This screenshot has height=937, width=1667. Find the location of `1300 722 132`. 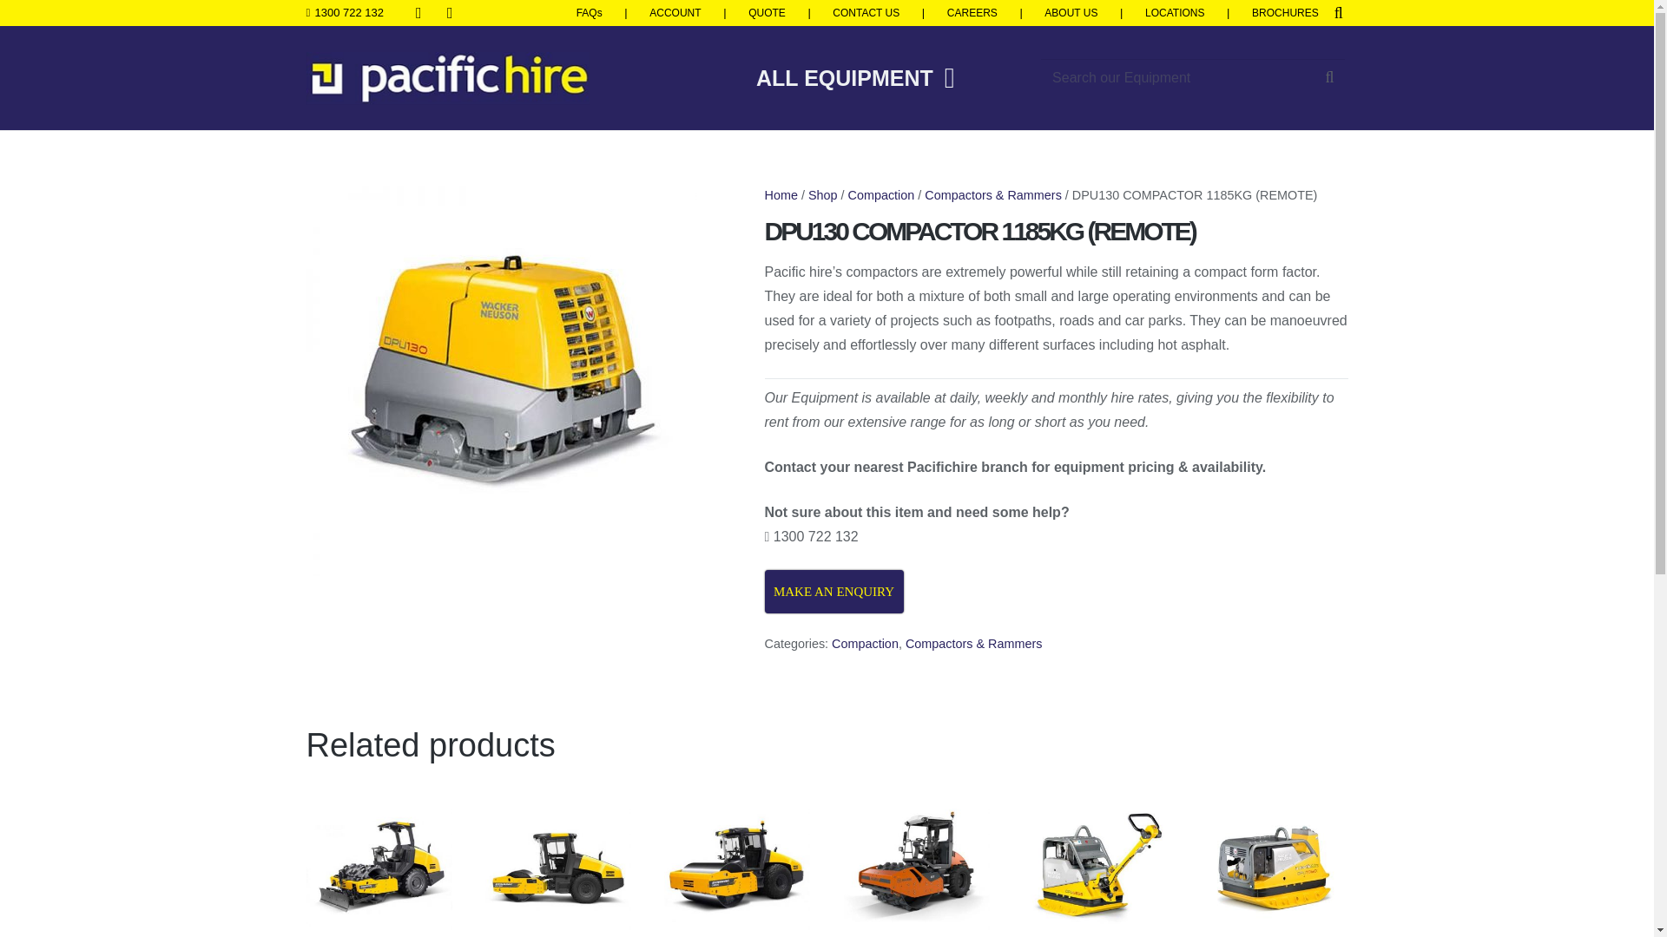

1300 722 132 is located at coordinates (344, 12).